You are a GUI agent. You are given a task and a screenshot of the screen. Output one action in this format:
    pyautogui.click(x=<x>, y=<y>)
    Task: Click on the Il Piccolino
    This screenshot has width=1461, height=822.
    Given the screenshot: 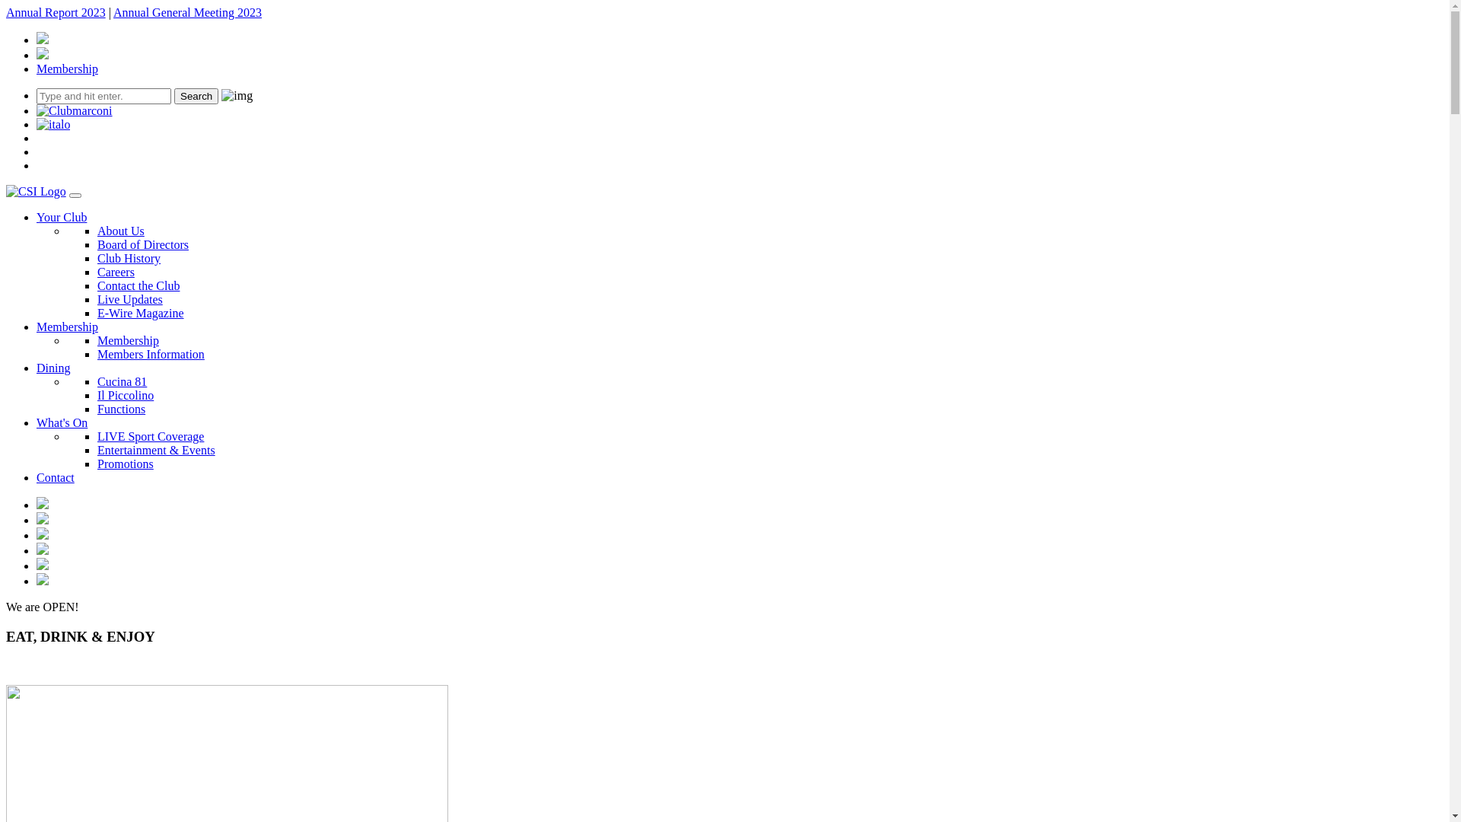 What is the action you would take?
    pyautogui.click(x=126, y=396)
    